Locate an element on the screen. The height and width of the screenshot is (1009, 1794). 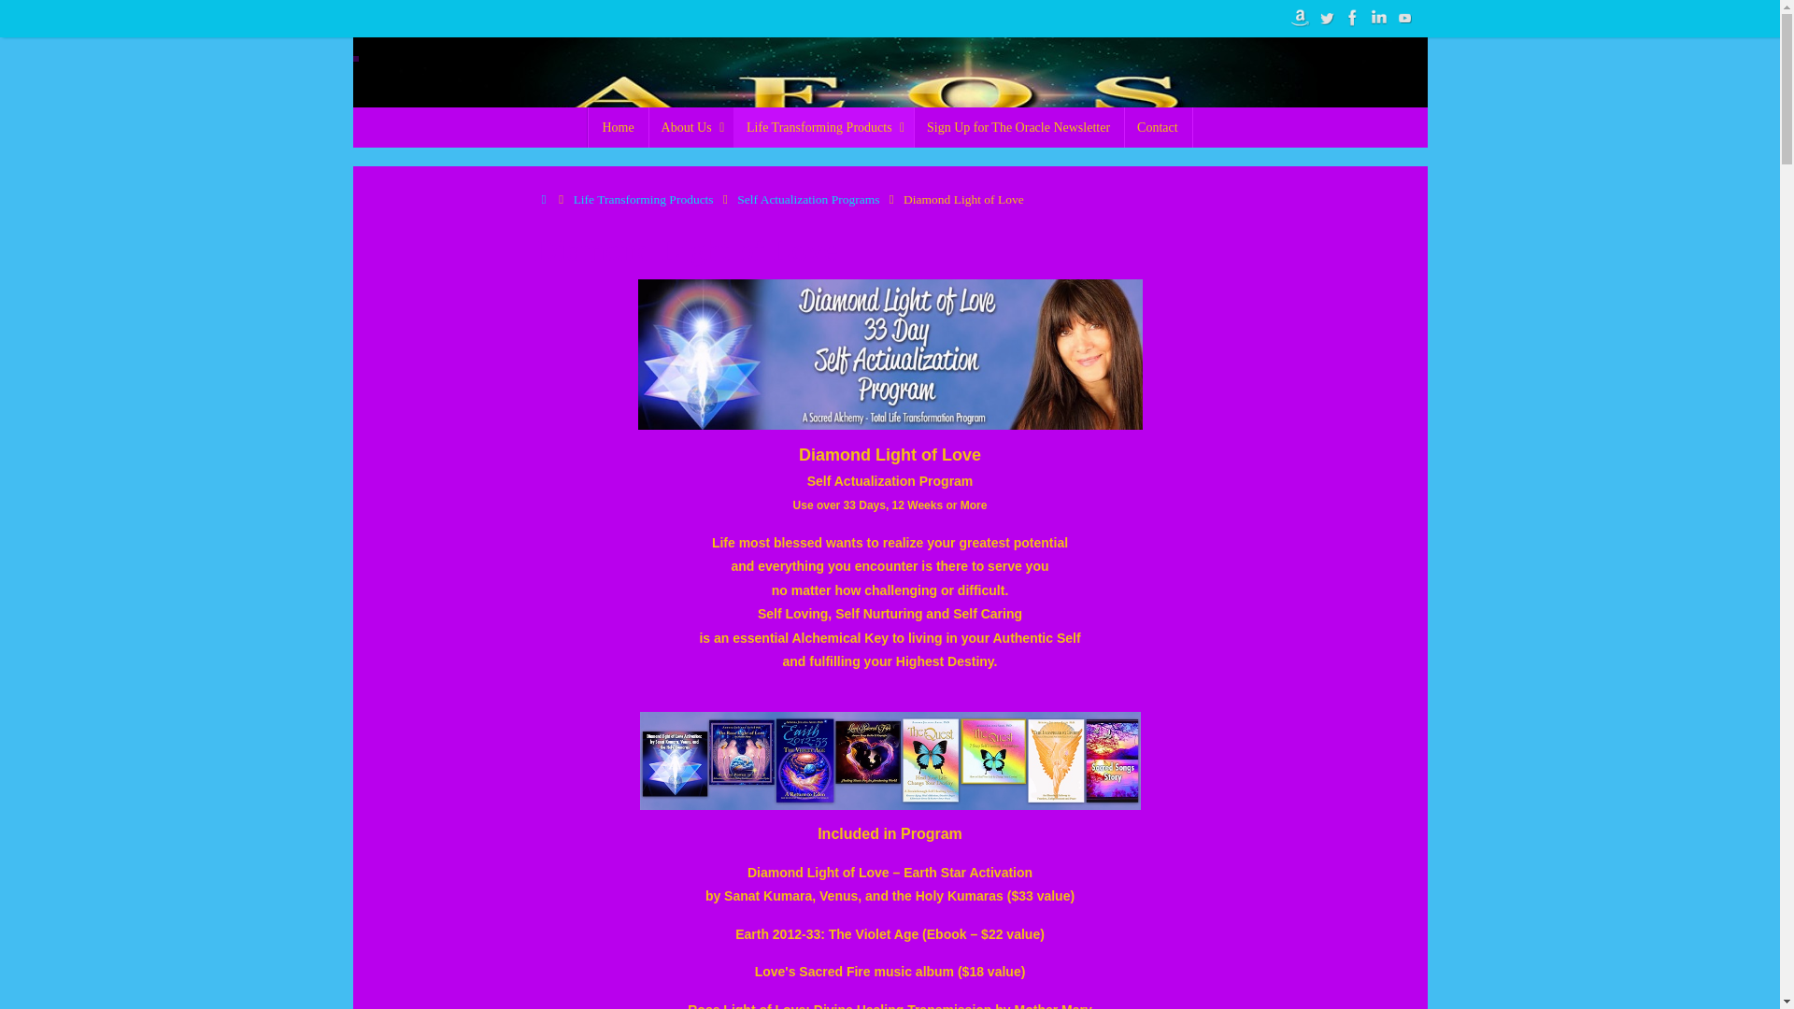
Twitter is located at coordinates (1327, 18).